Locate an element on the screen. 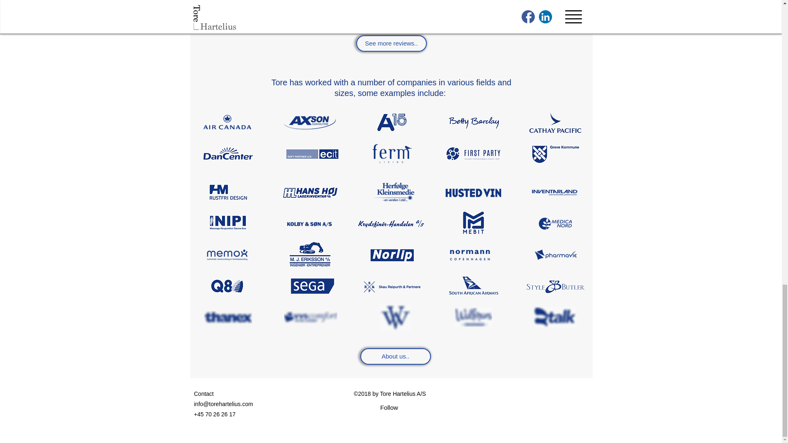 Image resolution: width=788 pixels, height=443 pixels. See more reviews.. is located at coordinates (392, 43).